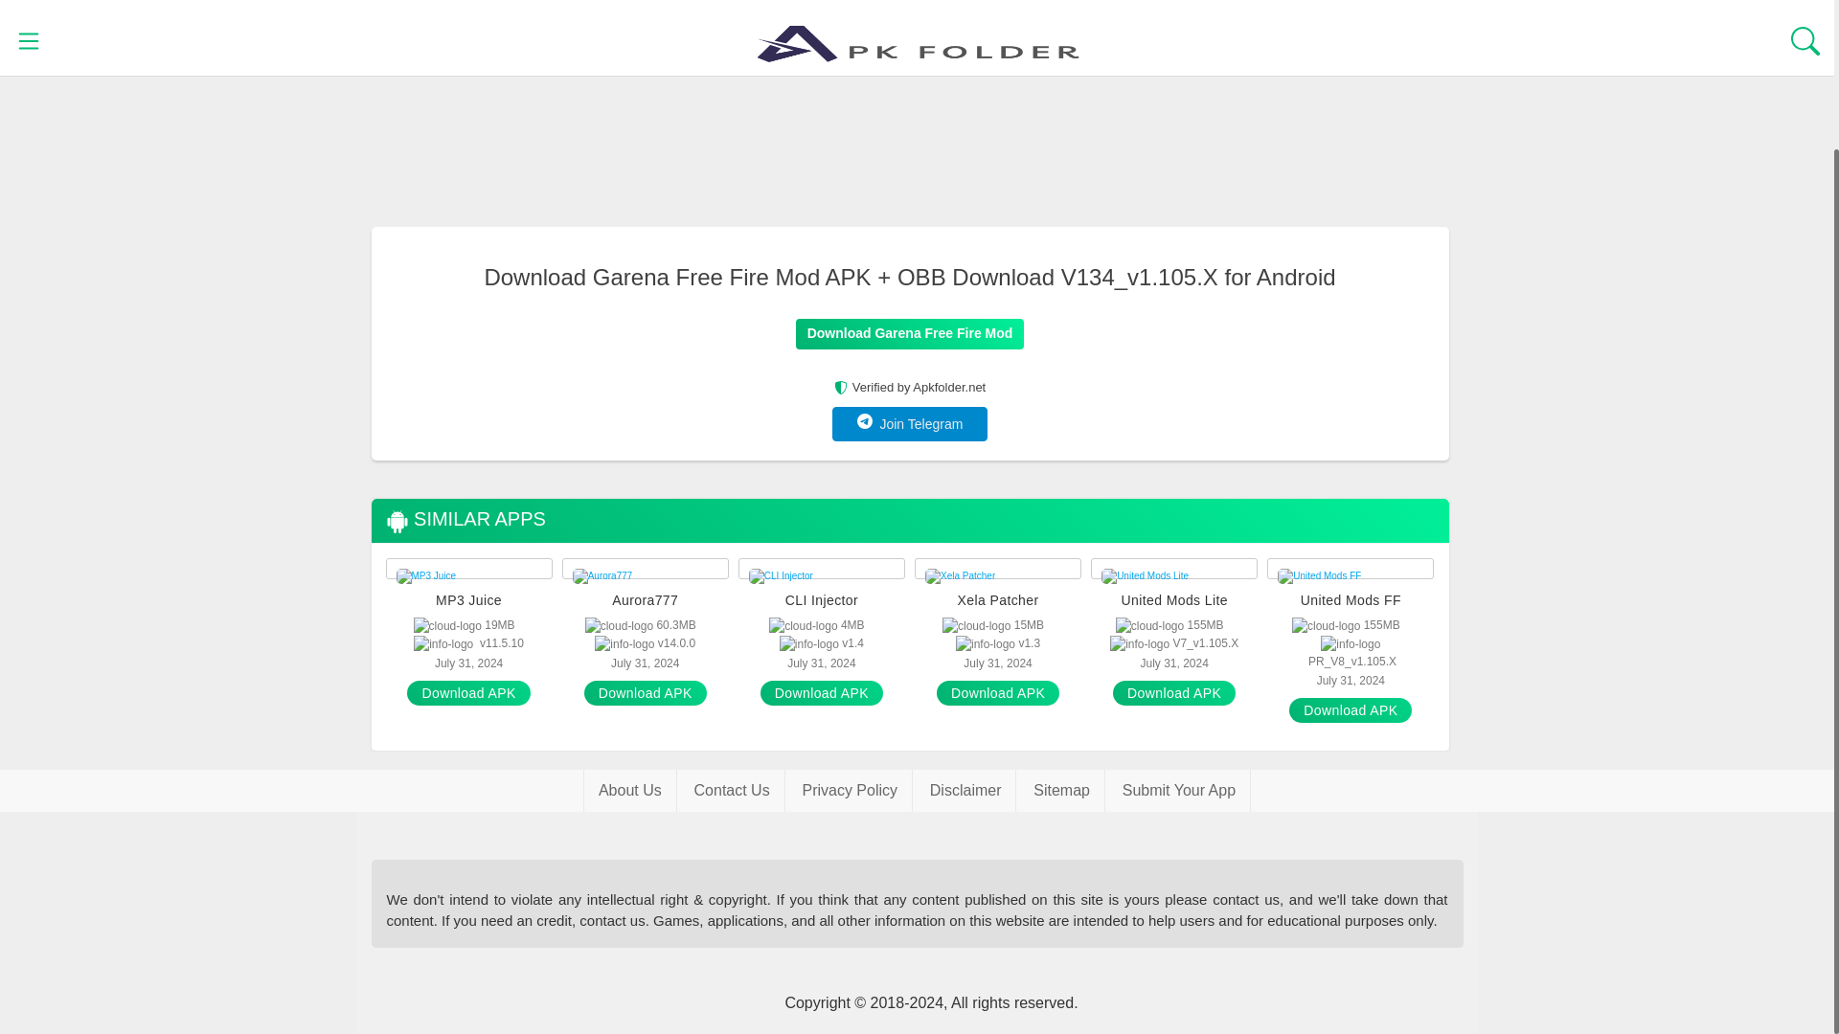 The height and width of the screenshot is (1034, 1839). I want to click on Contact Us, so click(732, 790).